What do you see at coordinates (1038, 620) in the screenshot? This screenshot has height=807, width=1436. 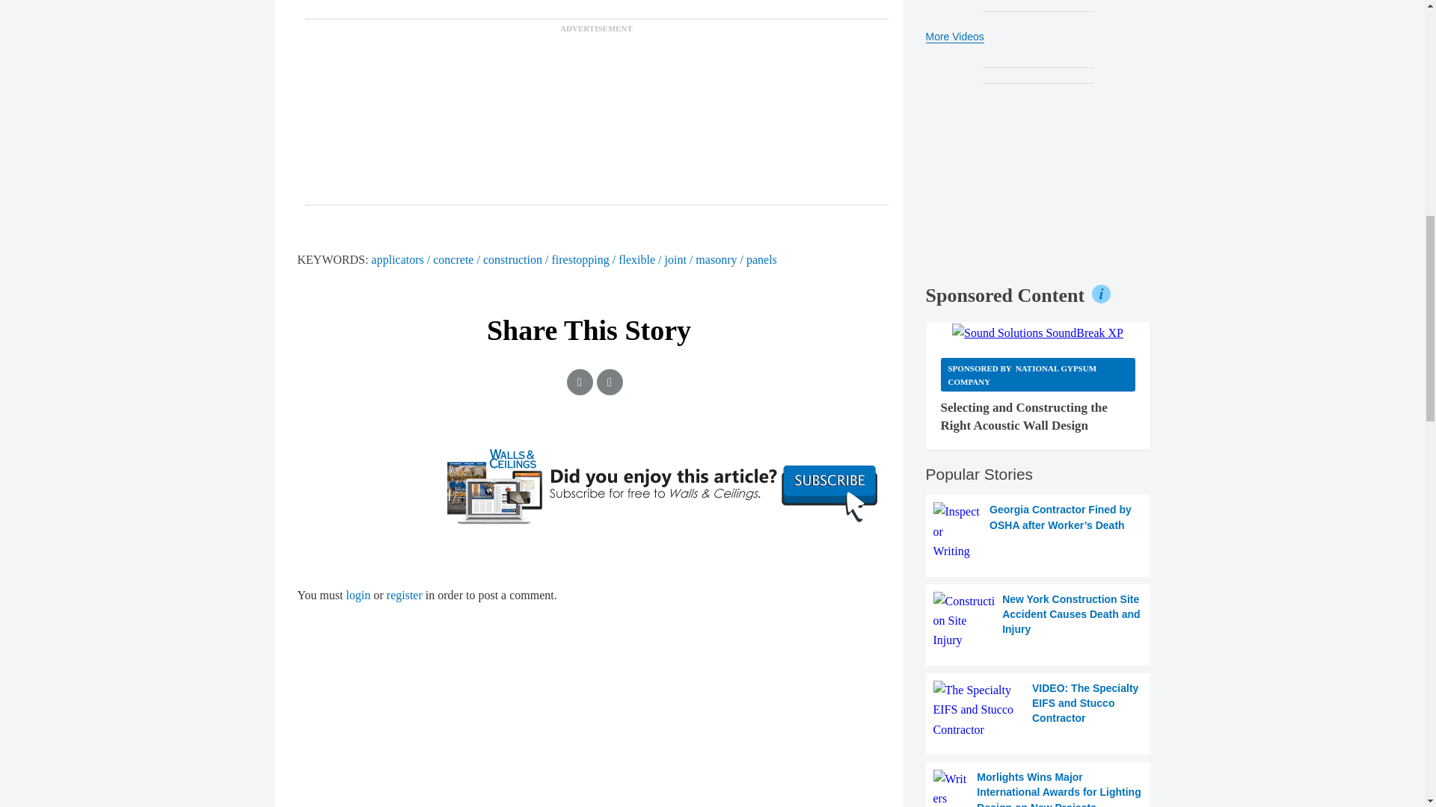 I see `New York Construction Site Accident Causes Death and Injury` at bounding box center [1038, 620].